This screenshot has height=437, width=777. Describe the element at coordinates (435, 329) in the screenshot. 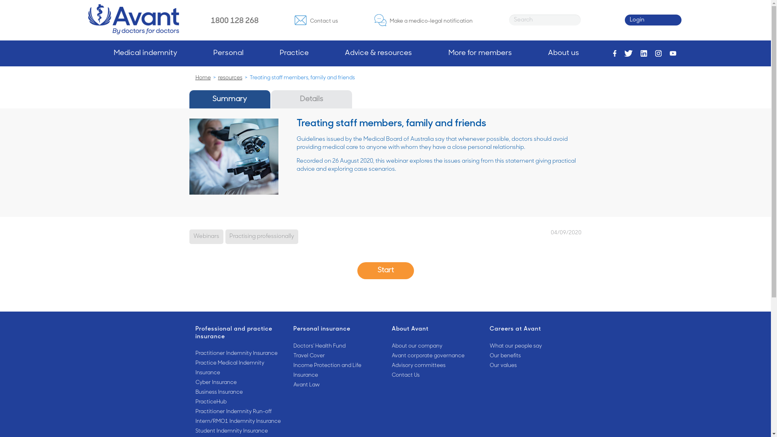

I see `About Avant` at that location.